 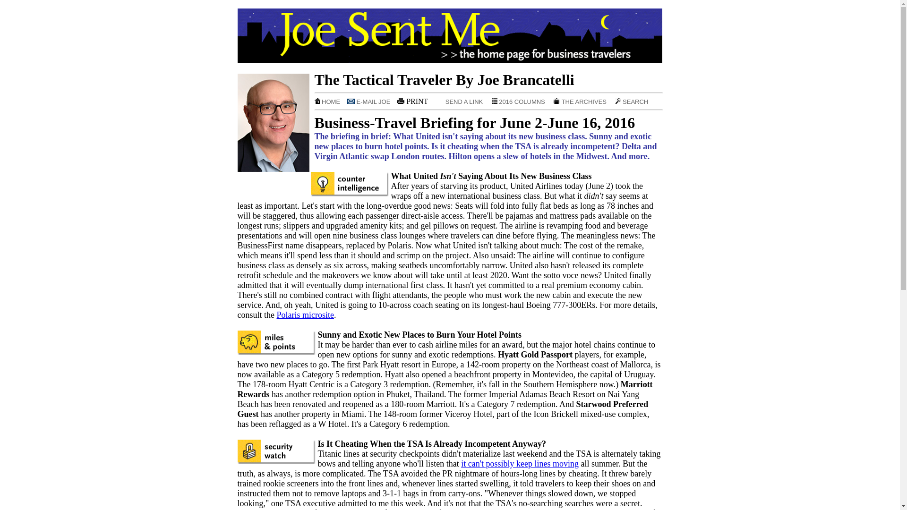 I want to click on Polaris microsite, so click(x=305, y=314).